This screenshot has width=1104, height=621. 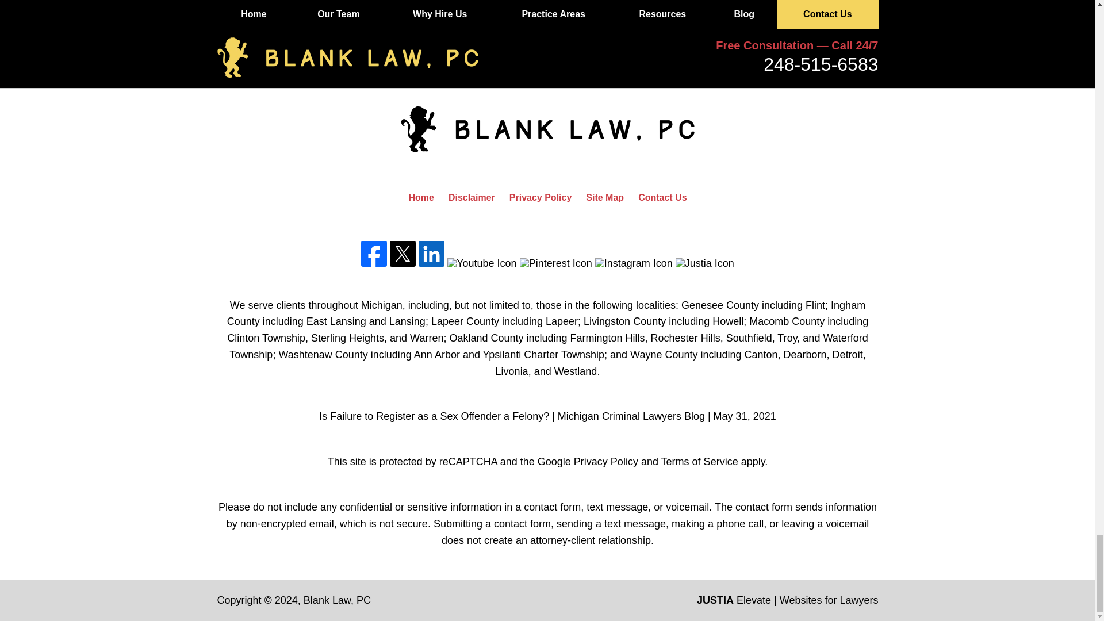 What do you see at coordinates (374, 254) in the screenshot?
I see `Facebook` at bounding box center [374, 254].